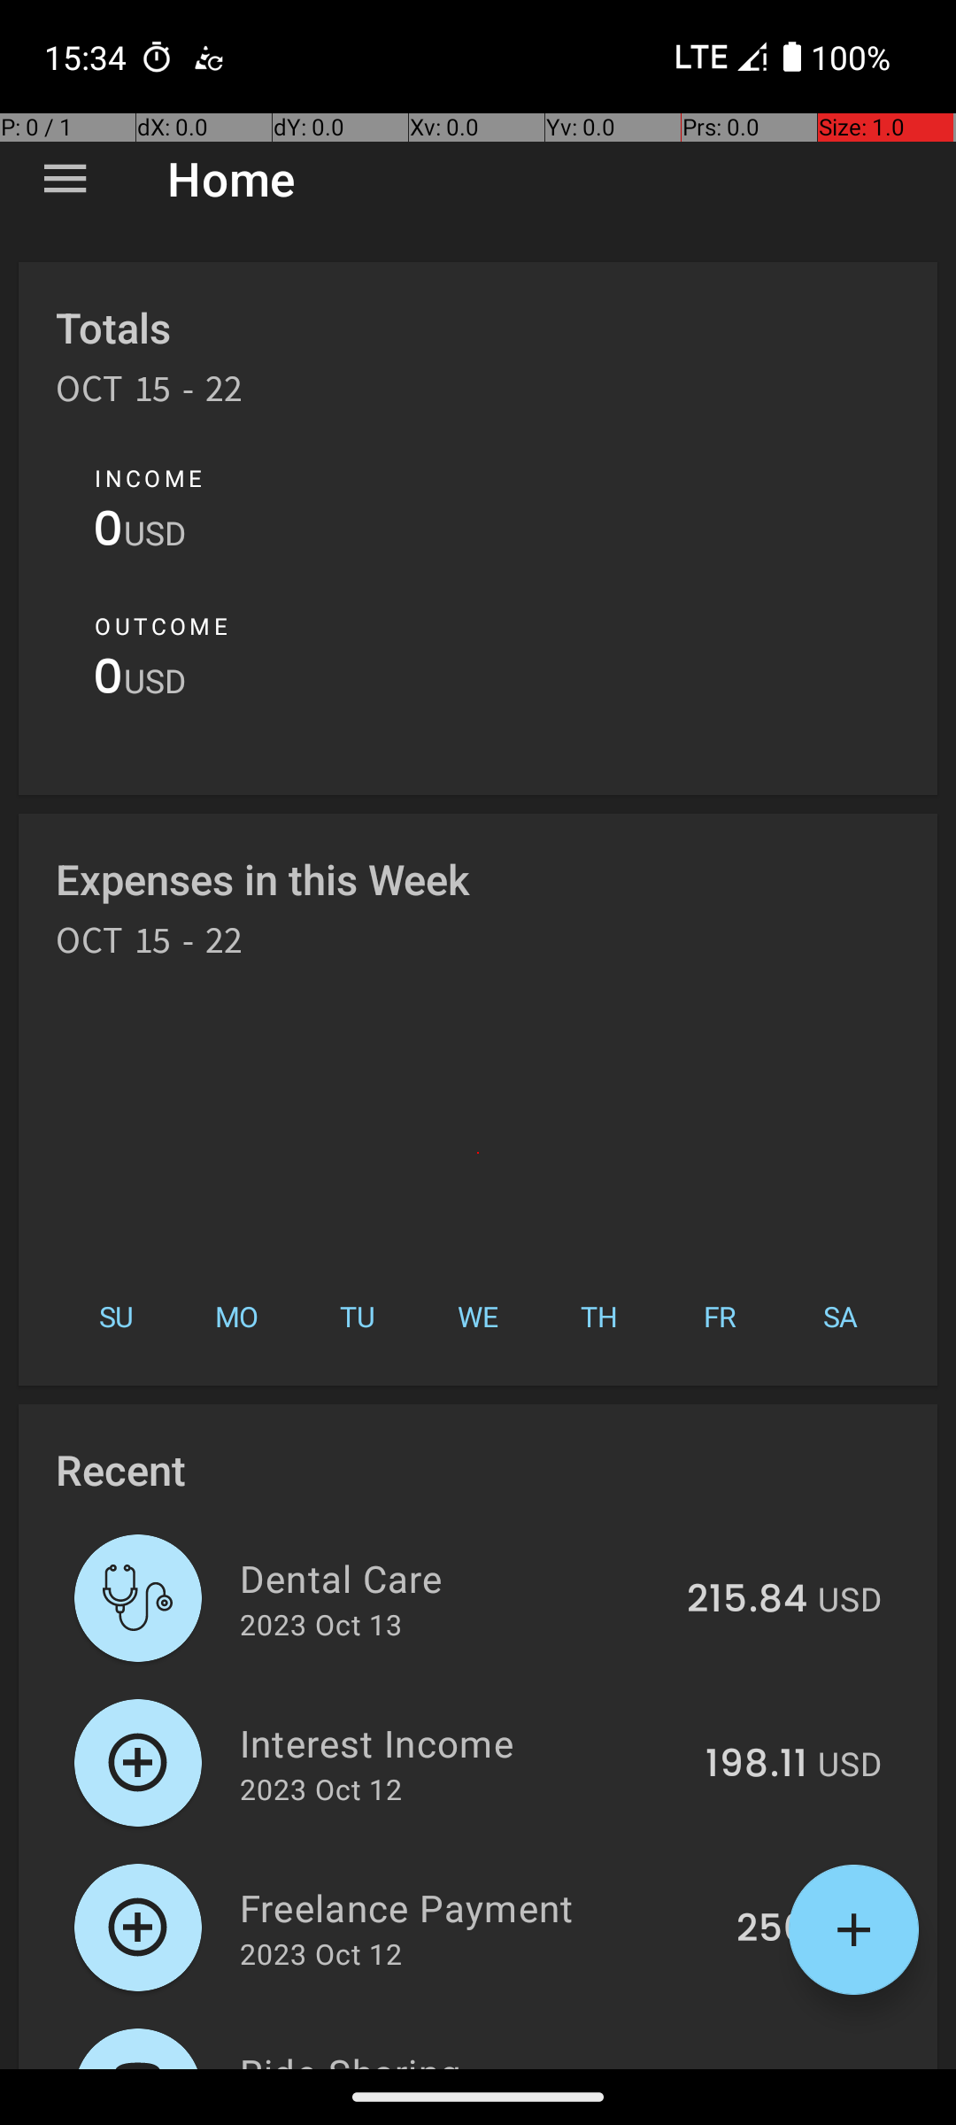 This screenshot has width=956, height=2125. What do you see at coordinates (446, 2058) in the screenshot?
I see `Ride-Sharing` at bounding box center [446, 2058].